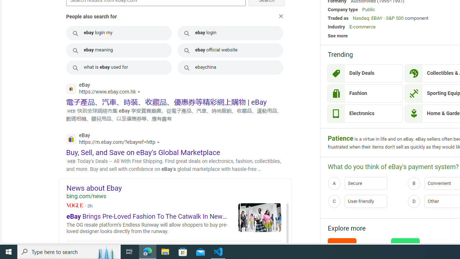 This screenshot has width=460, height=259. What do you see at coordinates (179, 196) in the screenshot?
I see `bing.com/news` at bounding box center [179, 196].